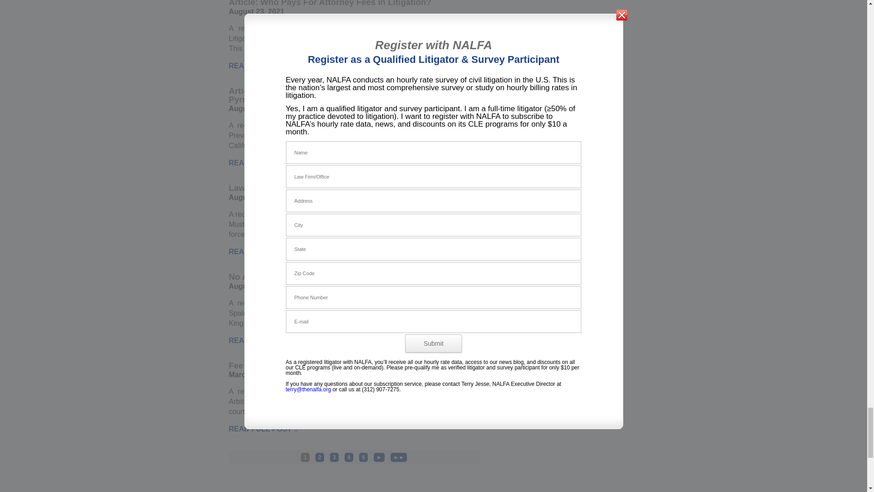 The width and height of the screenshot is (874, 492). Describe the element at coordinates (330, 4) in the screenshot. I see `Article: Who Pays For Attorney Fees in Litigation?` at that location.